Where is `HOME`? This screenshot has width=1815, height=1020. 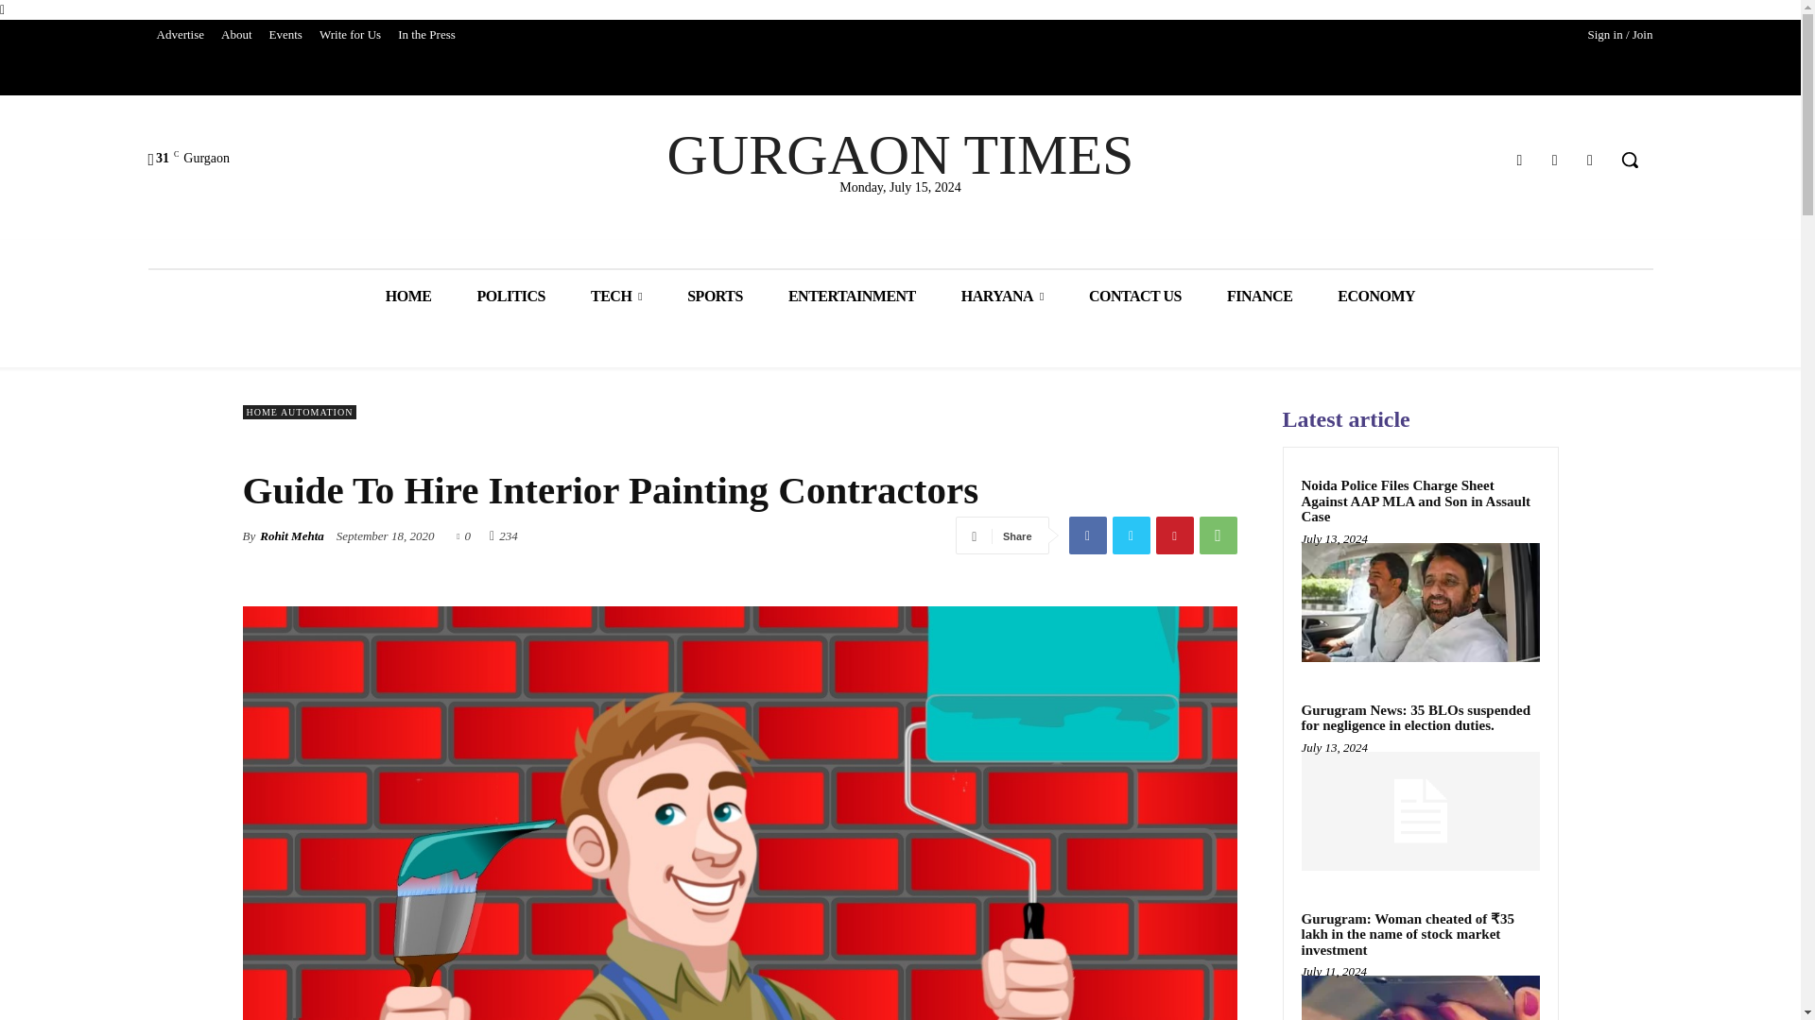 HOME is located at coordinates (408, 297).